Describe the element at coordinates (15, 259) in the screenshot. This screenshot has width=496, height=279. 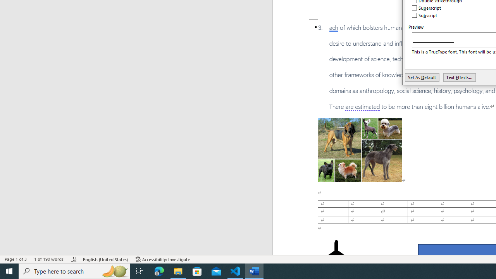
I see `Page Number Page 1 of 3` at that location.